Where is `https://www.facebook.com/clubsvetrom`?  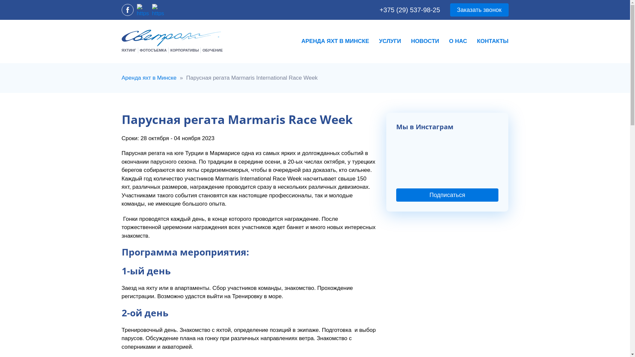 https://www.facebook.com/clubsvetrom is located at coordinates (128, 10).